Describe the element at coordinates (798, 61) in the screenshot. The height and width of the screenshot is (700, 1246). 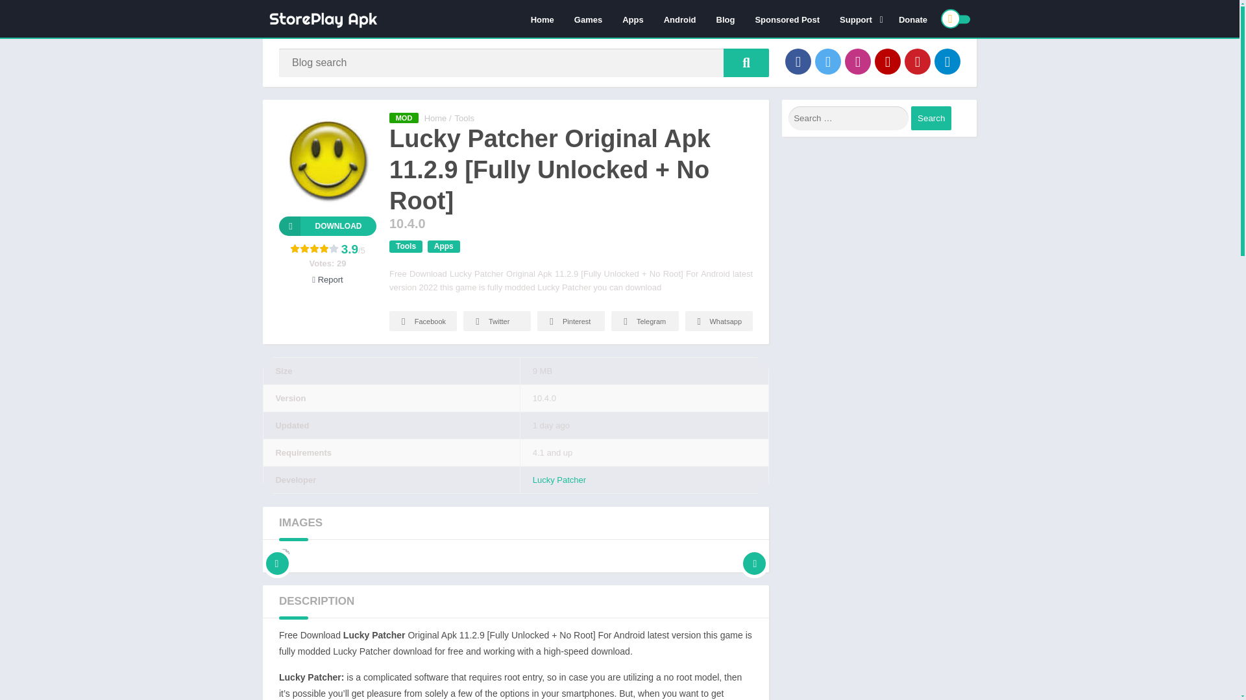
I see `Facebook` at that location.